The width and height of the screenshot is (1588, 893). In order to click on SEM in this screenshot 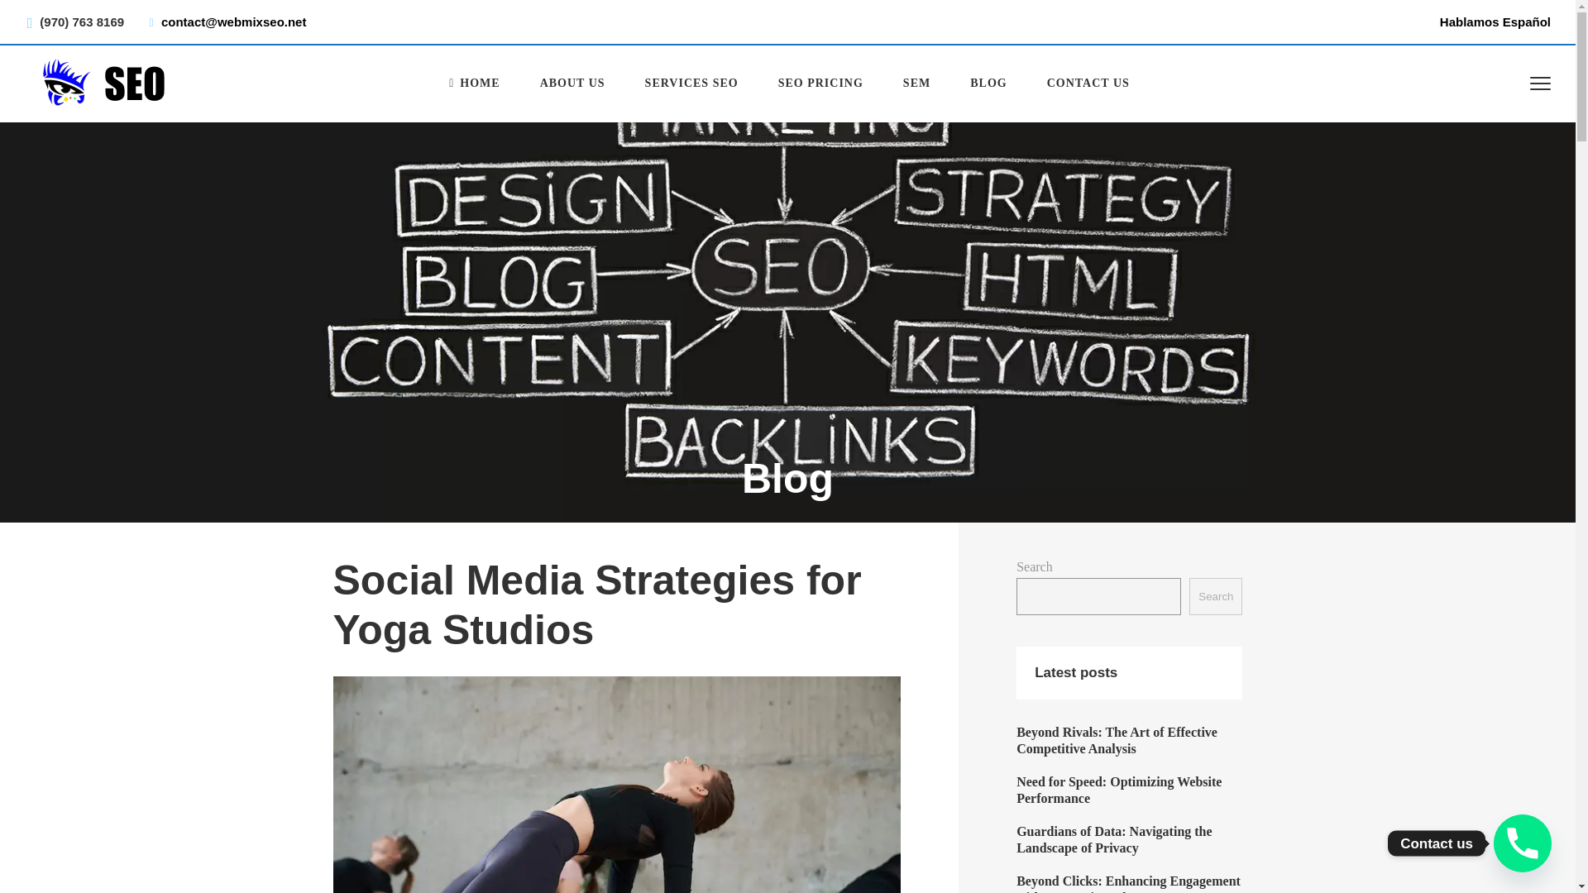, I will do `click(916, 83)`.